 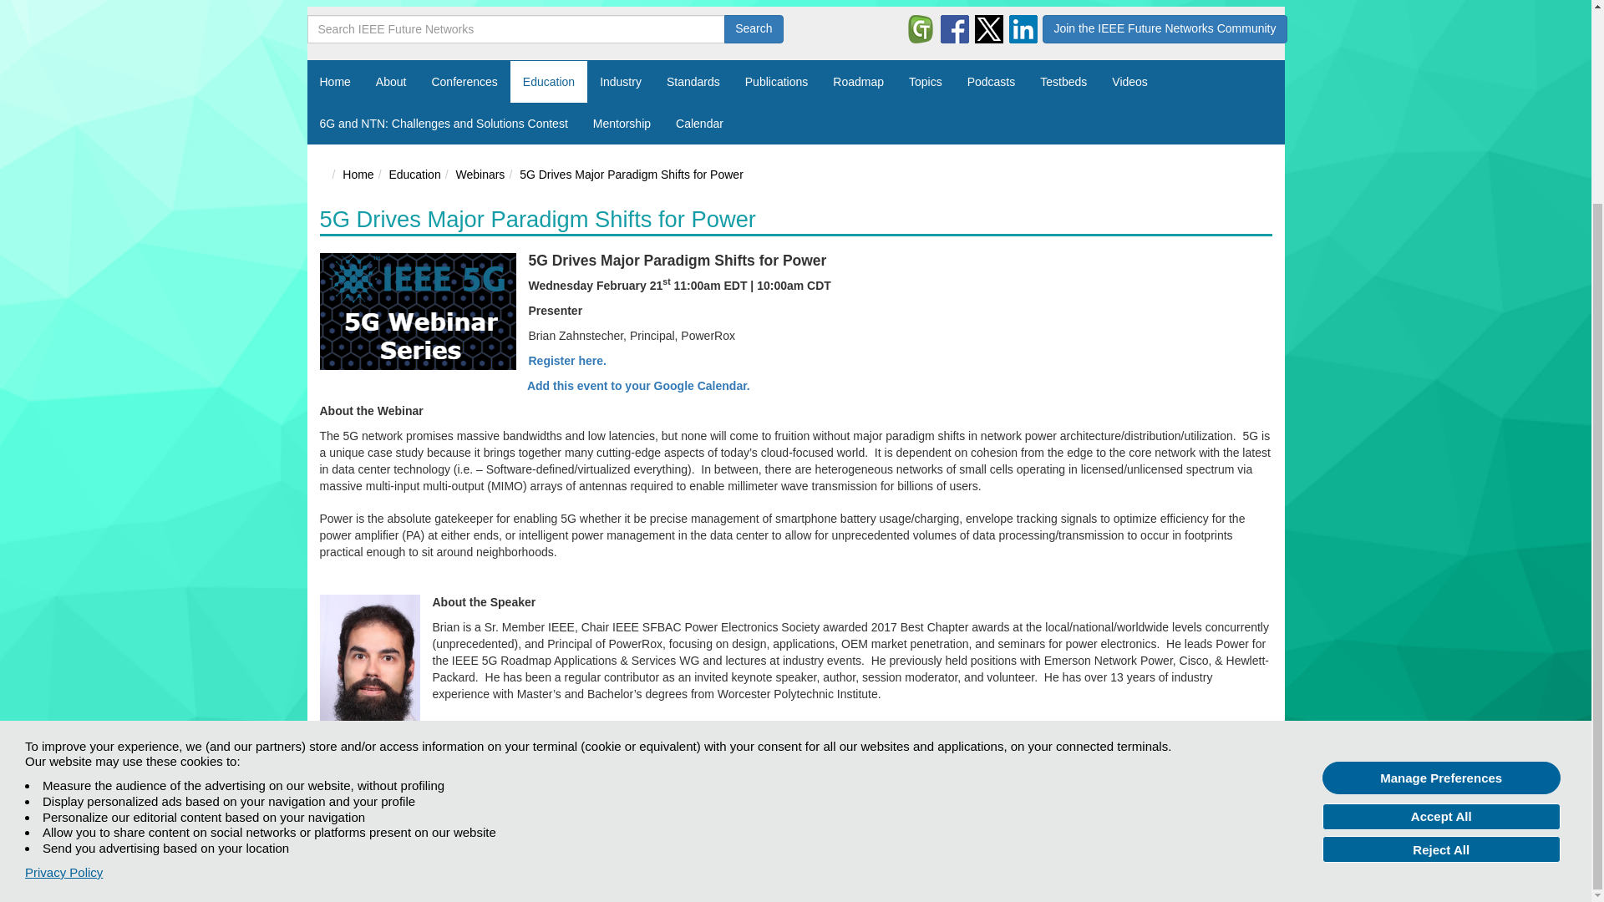 I want to click on Search, so click(x=754, y=28).